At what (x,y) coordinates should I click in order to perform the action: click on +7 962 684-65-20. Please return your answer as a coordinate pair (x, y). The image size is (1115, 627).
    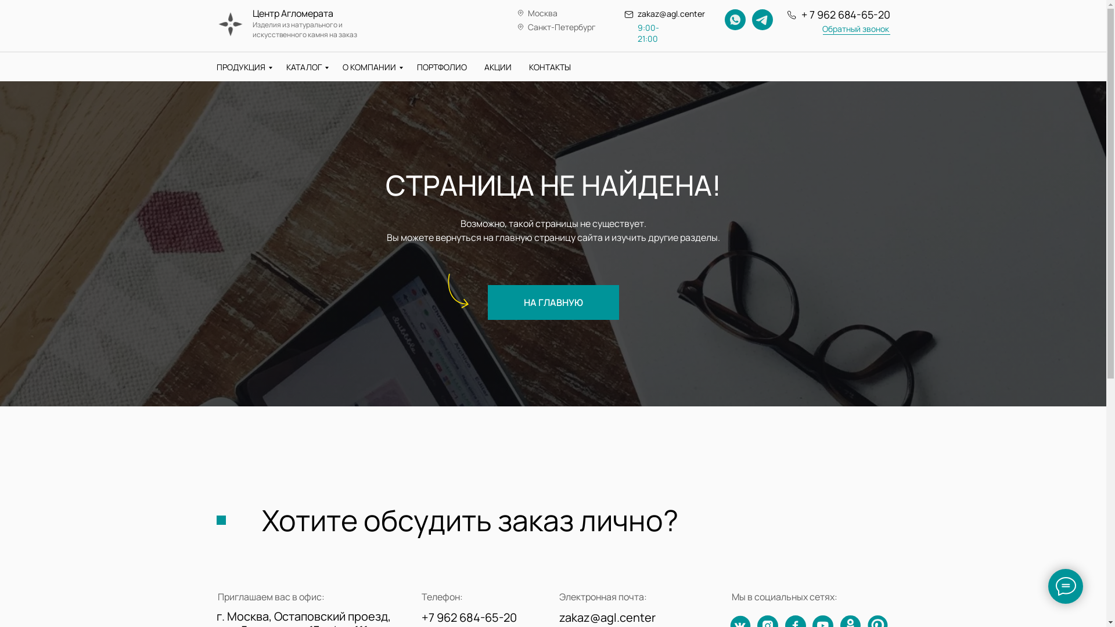
    Looking at the image, I should click on (469, 618).